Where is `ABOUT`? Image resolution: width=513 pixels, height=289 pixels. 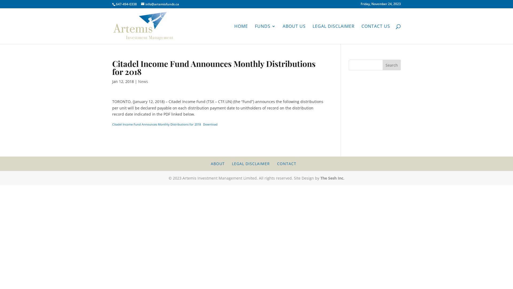 ABOUT is located at coordinates (218, 164).